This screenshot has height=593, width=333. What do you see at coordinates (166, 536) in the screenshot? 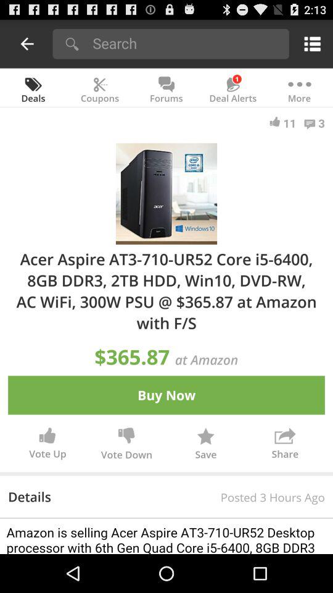
I see `view details` at bounding box center [166, 536].